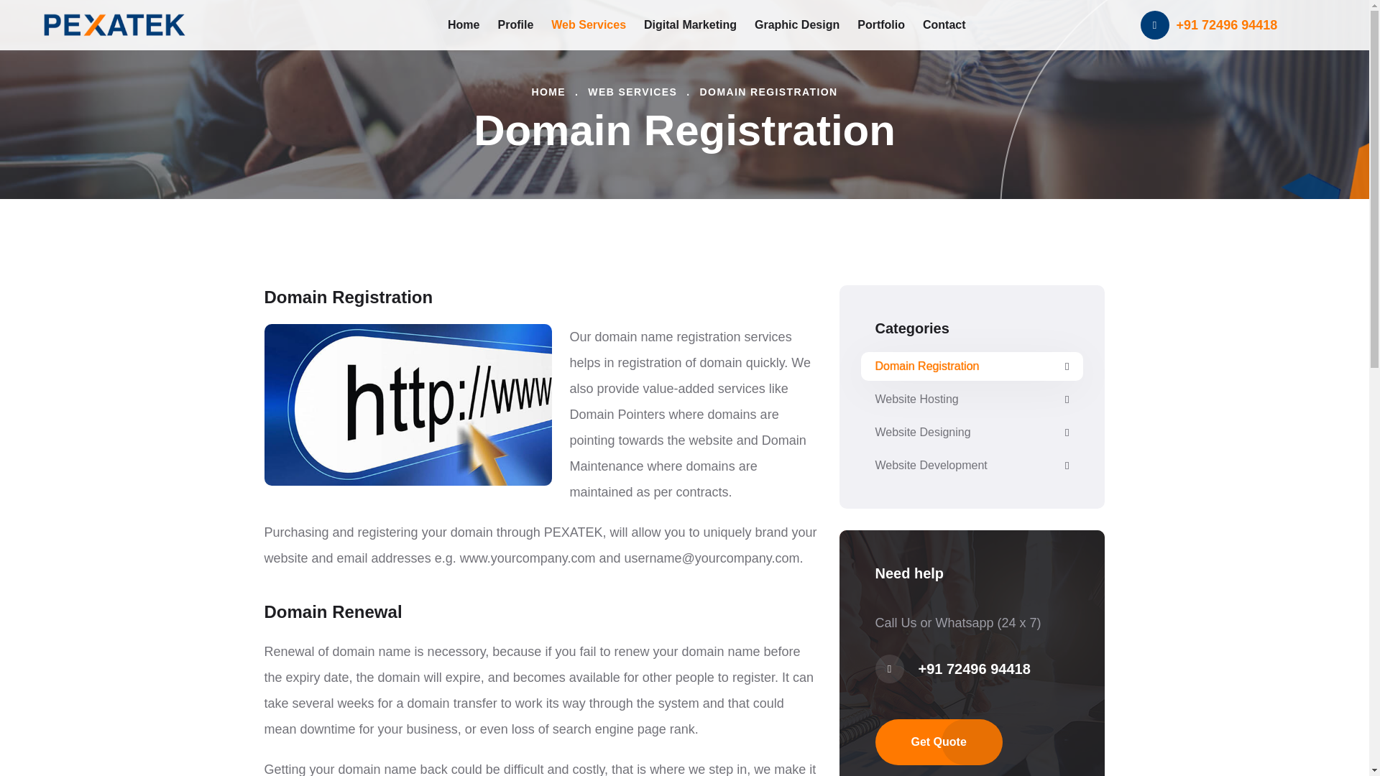 The image size is (1380, 776). What do you see at coordinates (588, 24) in the screenshot?
I see `Web Services` at bounding box center [588, 24].